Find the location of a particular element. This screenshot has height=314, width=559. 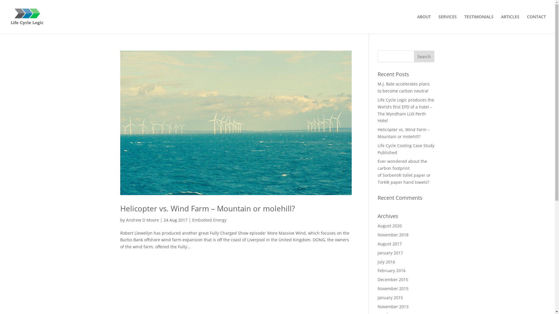

November 2018 is located at coordinates (393, 235).